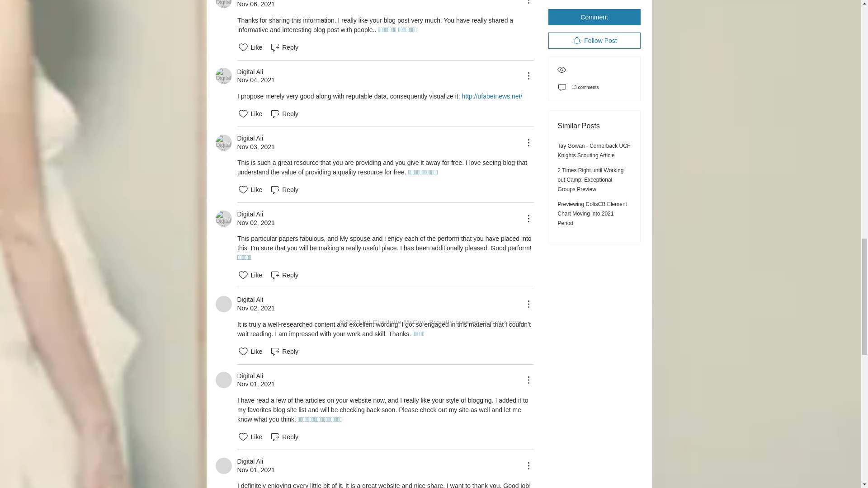  Describe the element at coordinates (223, 219) in the screenshot. I see `Digital Ali` at that location.